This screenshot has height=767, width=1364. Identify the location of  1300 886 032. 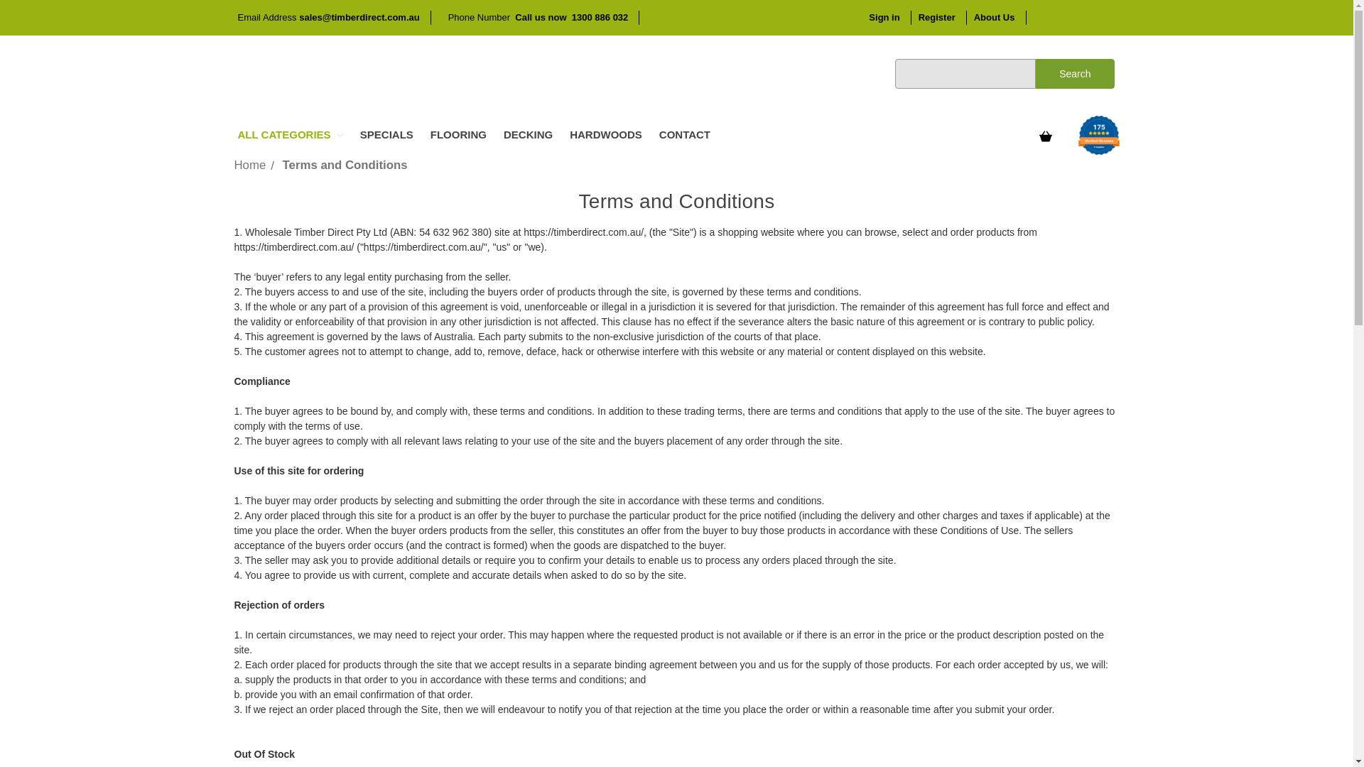
(598, 17).